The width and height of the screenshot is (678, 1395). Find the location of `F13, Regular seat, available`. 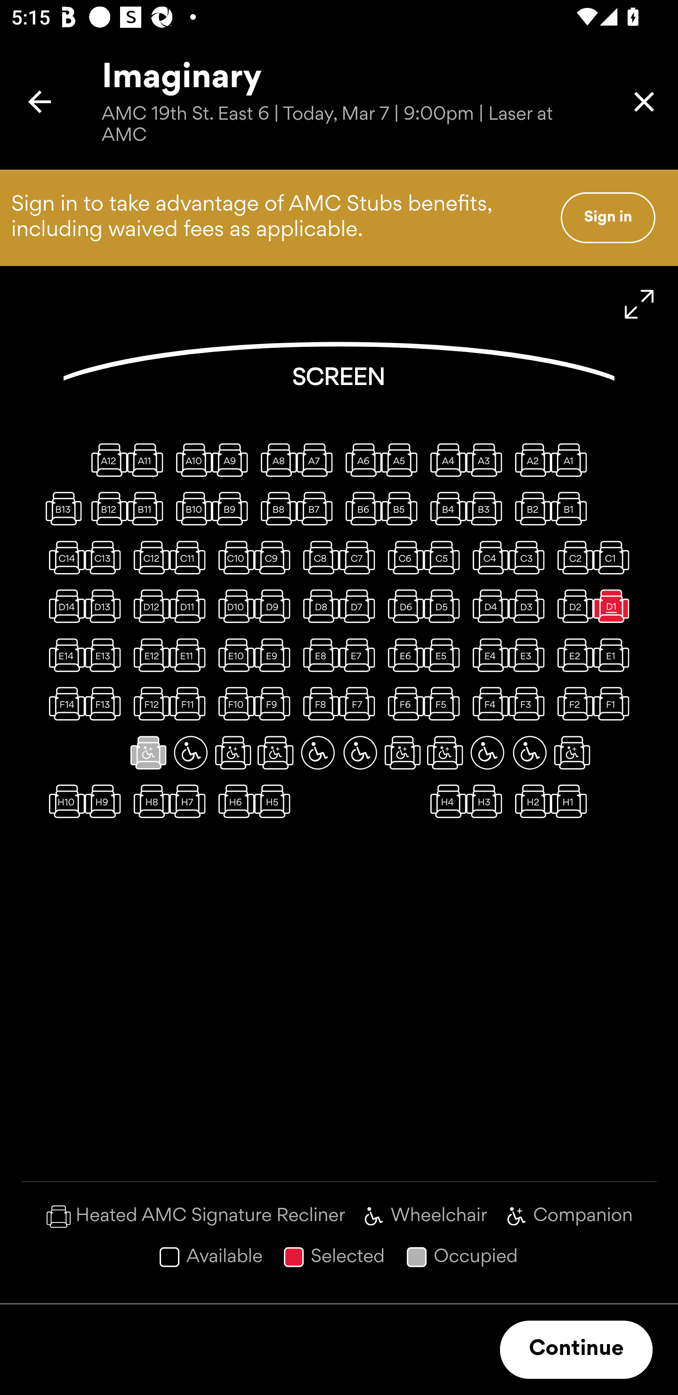

F13, Regular seat, available is located at coordinates (106, 704).